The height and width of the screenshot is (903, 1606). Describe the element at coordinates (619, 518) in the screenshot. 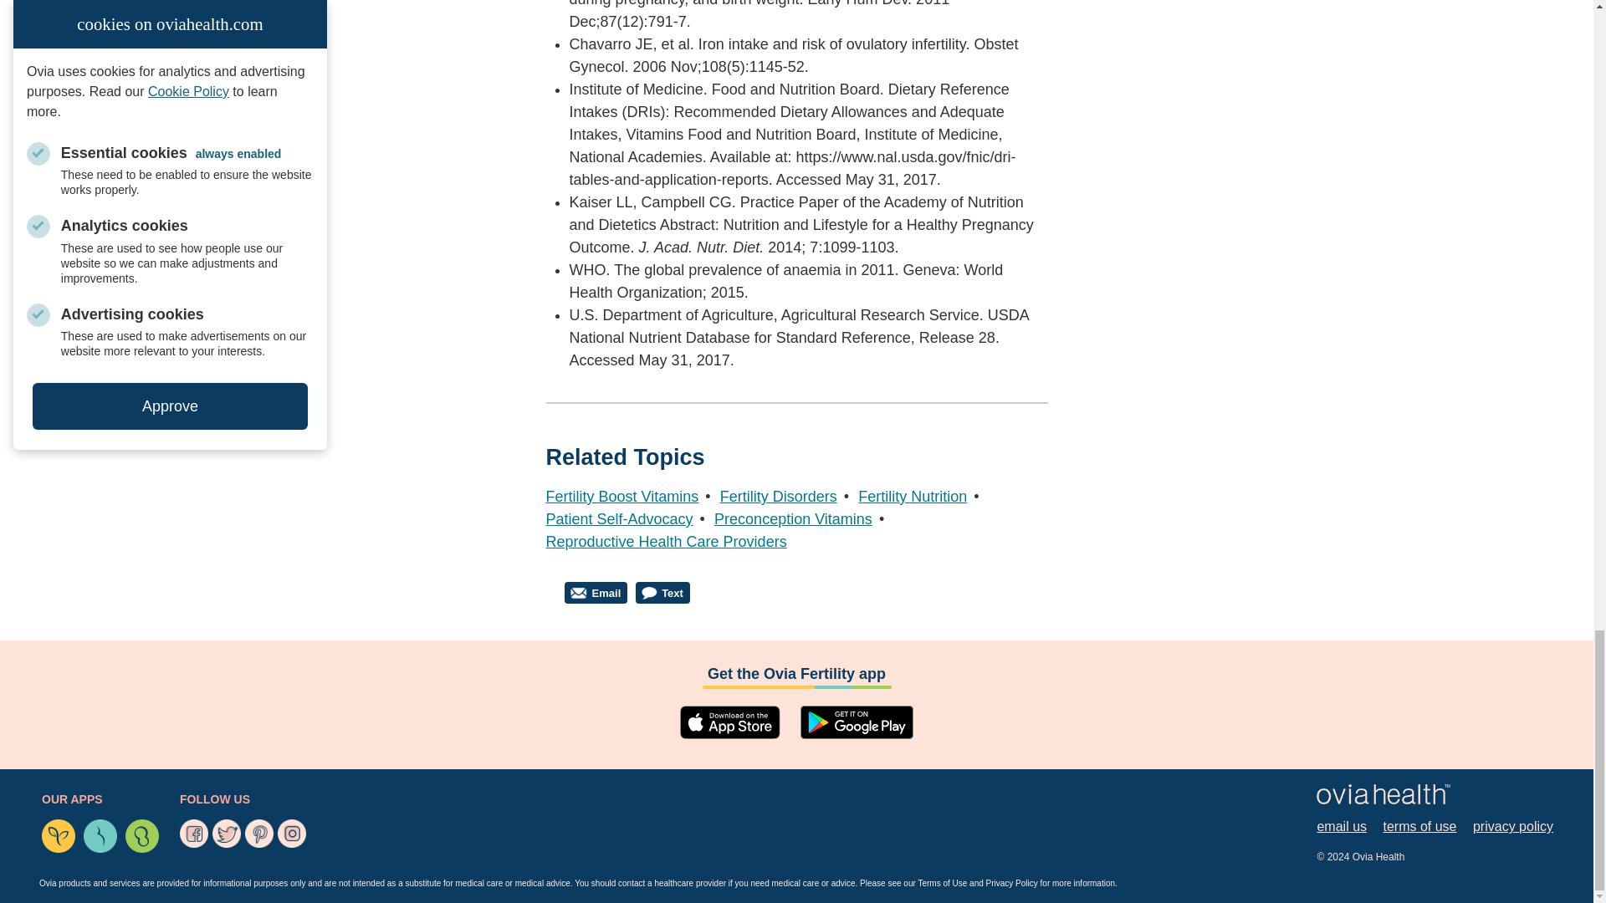

I see `Patient Self-Advocacy` at that location.